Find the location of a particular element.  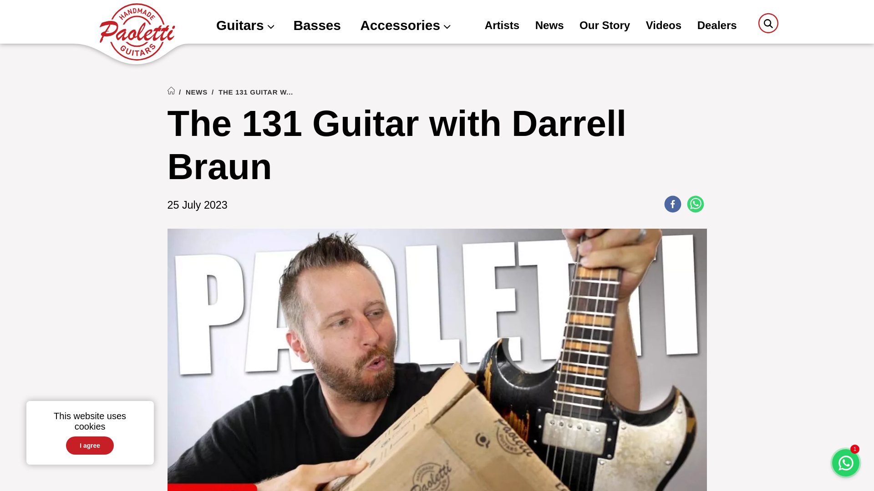

News is located at coordinates (549, 26).